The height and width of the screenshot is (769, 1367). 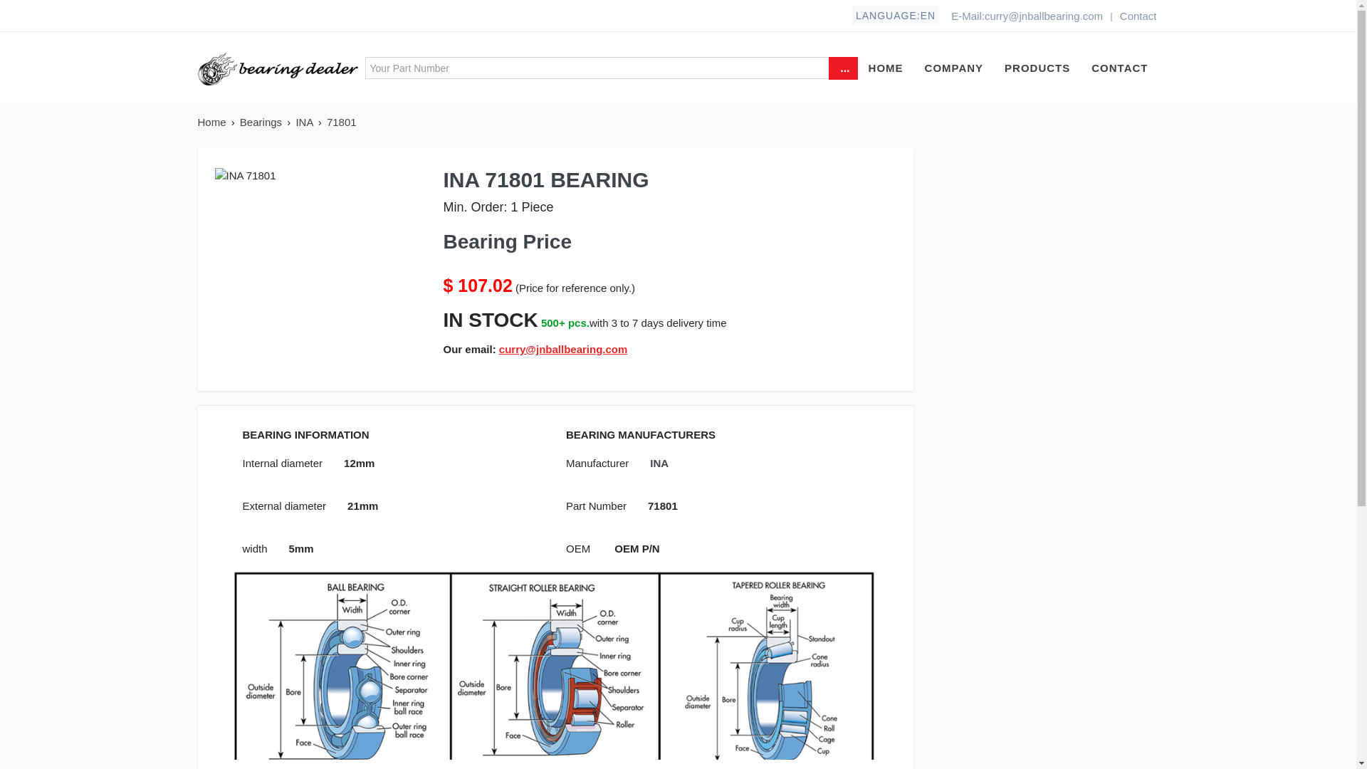 I want to click on Bearings, so click(x=262, y=122).